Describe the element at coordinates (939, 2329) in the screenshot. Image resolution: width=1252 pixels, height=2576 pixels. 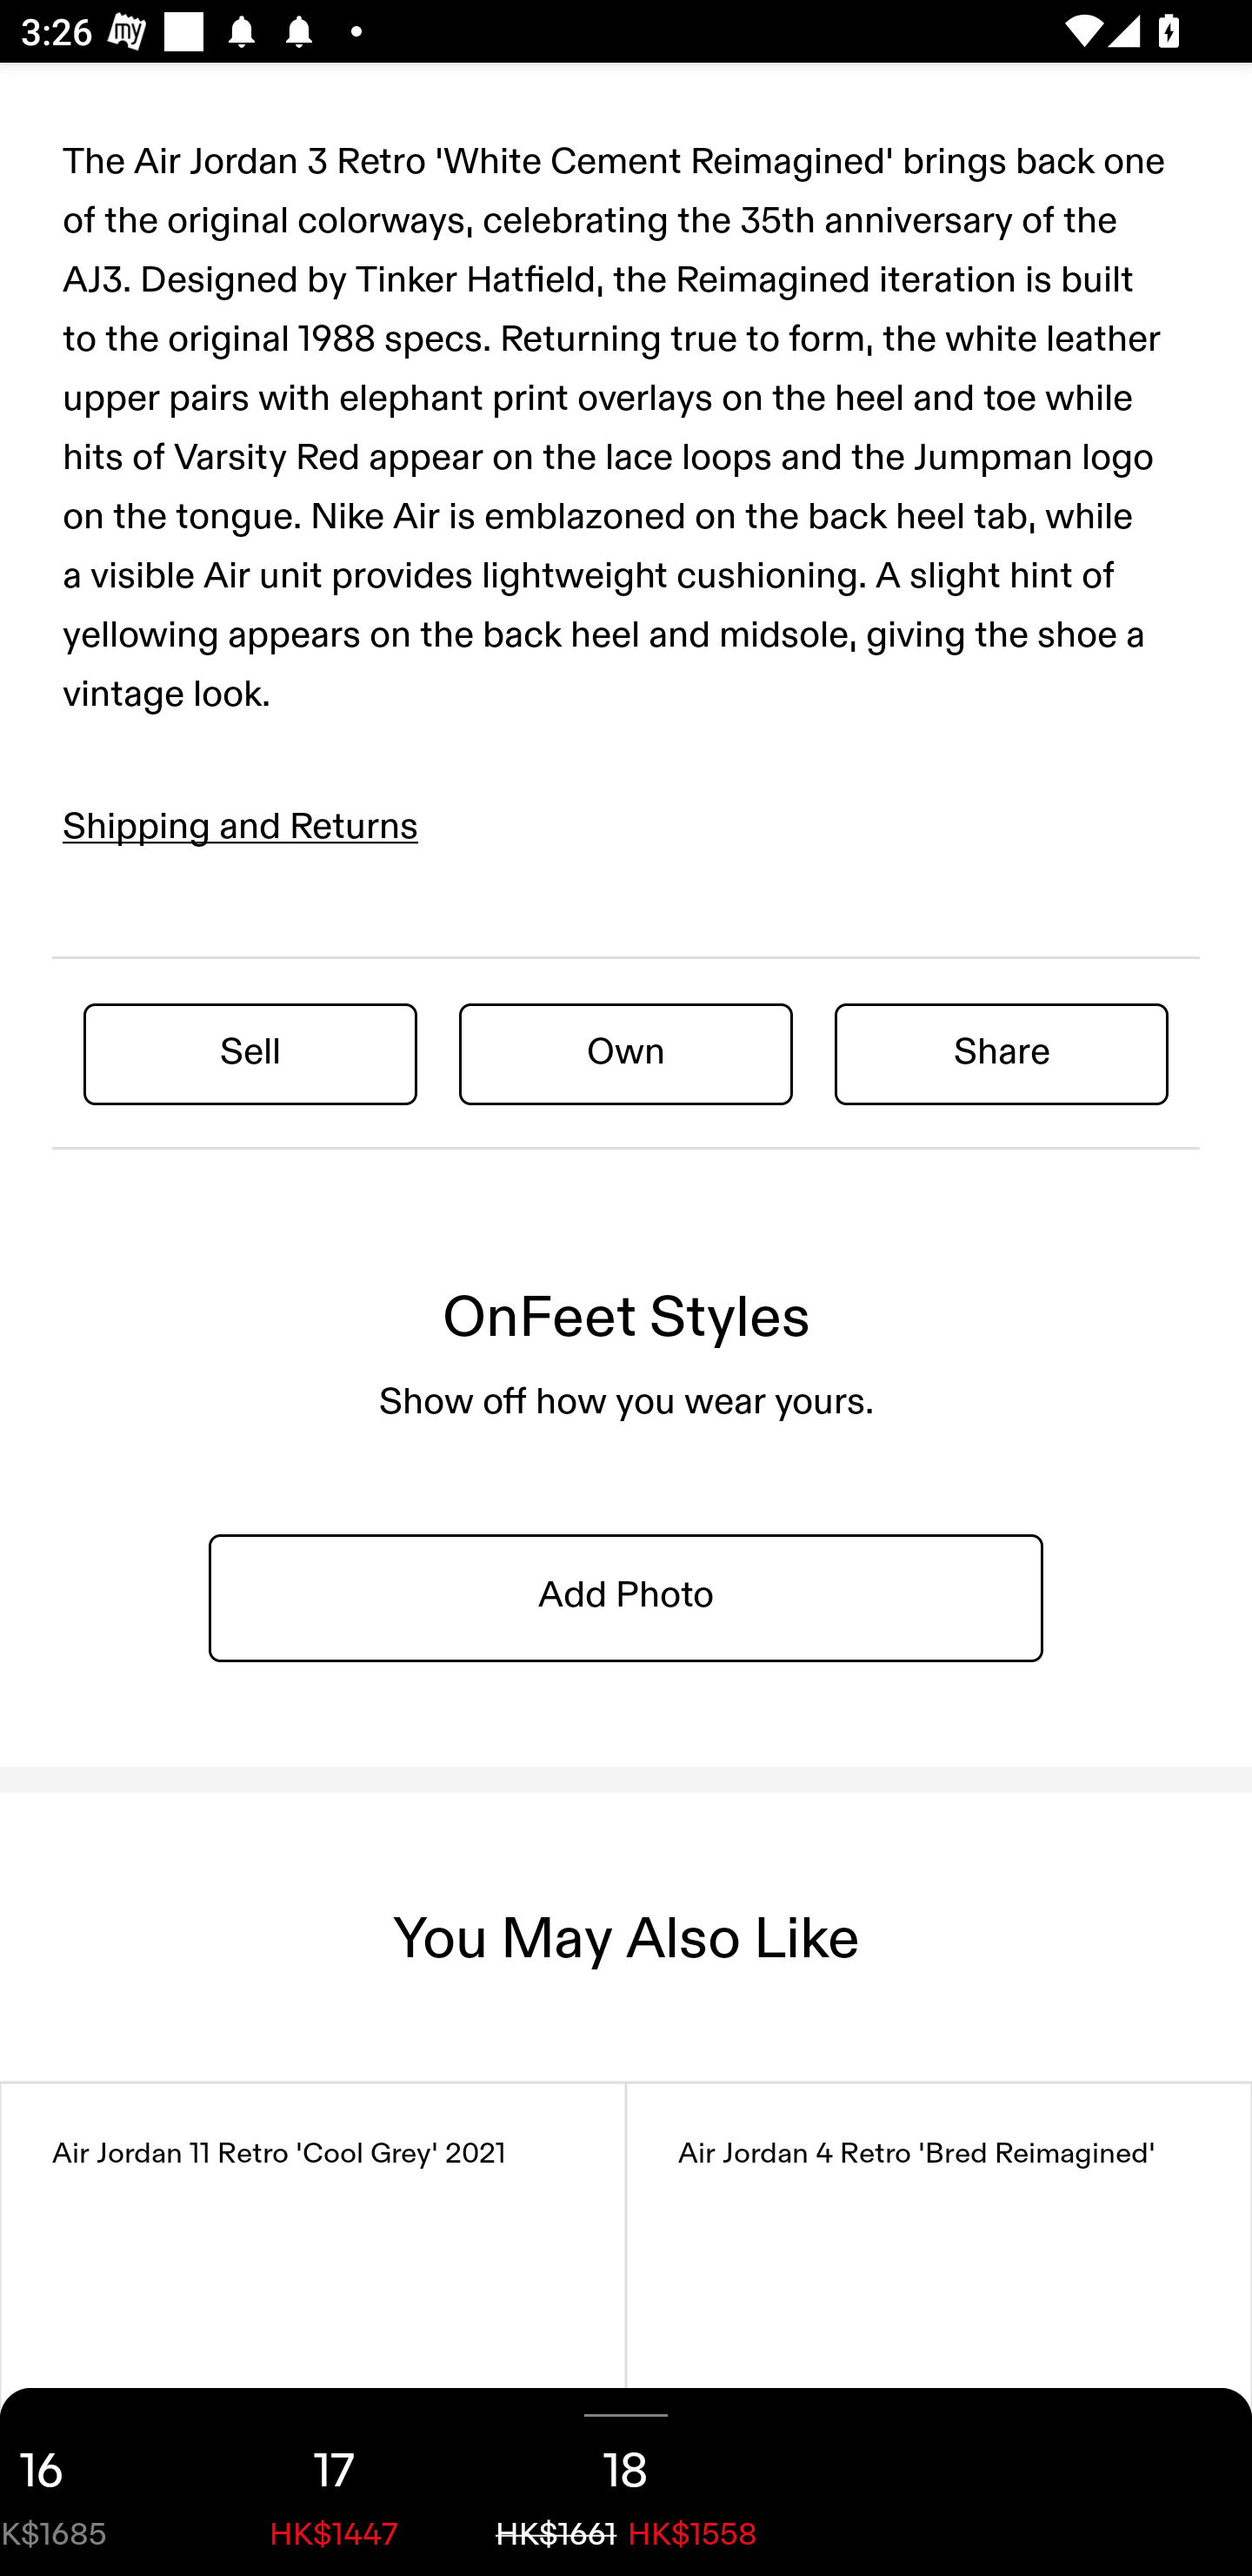
I see `Air Jordan 4 Retro 'Bred Reimagined'` at that location.